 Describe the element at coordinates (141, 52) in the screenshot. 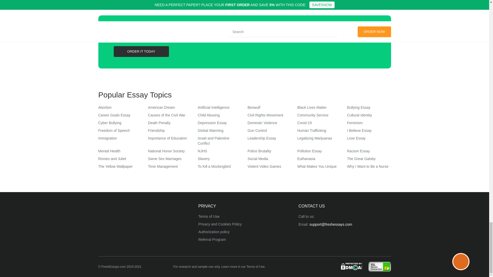

I see `ORDER IT TODAY` at that location.